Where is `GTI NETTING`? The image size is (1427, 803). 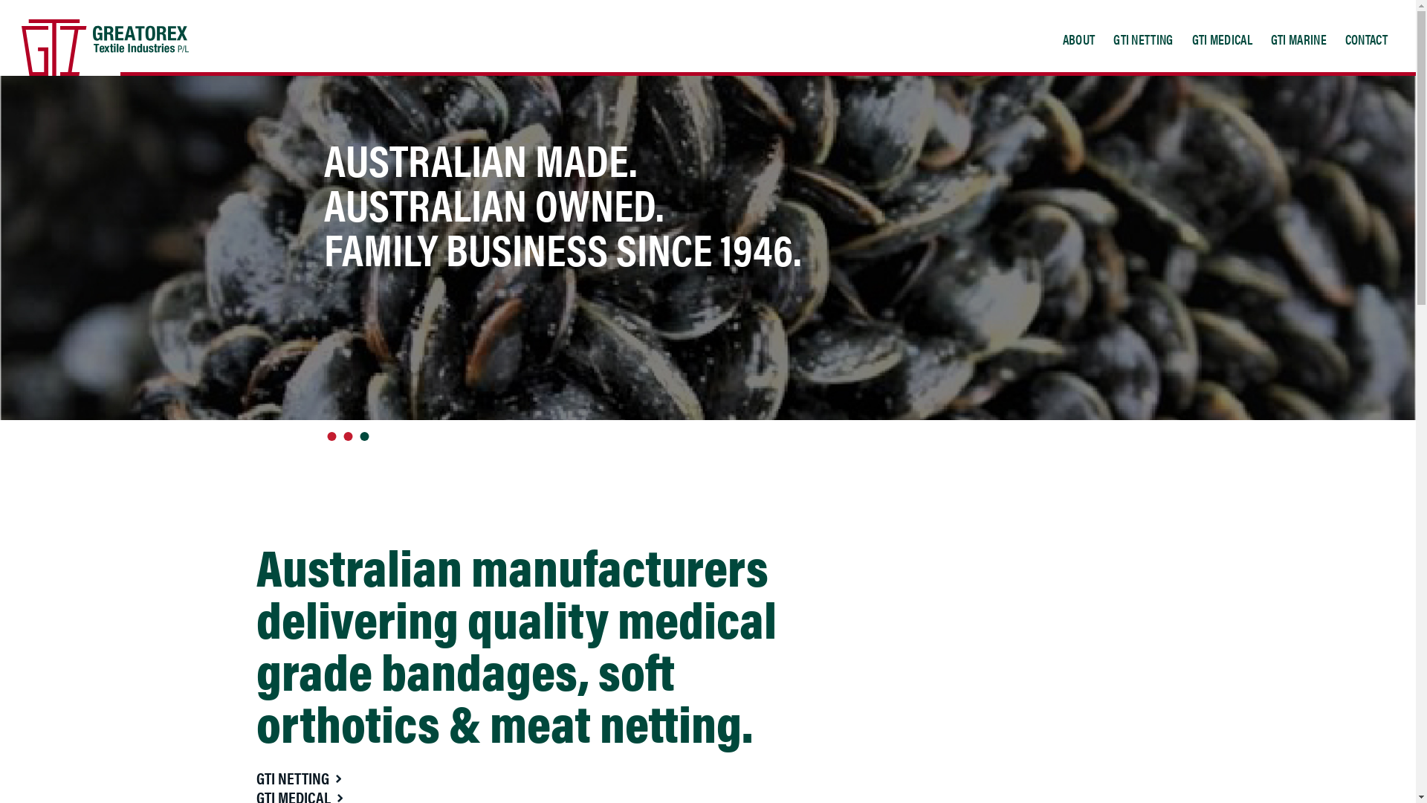 GTI NETTING is located at coordinates (1143, 39).